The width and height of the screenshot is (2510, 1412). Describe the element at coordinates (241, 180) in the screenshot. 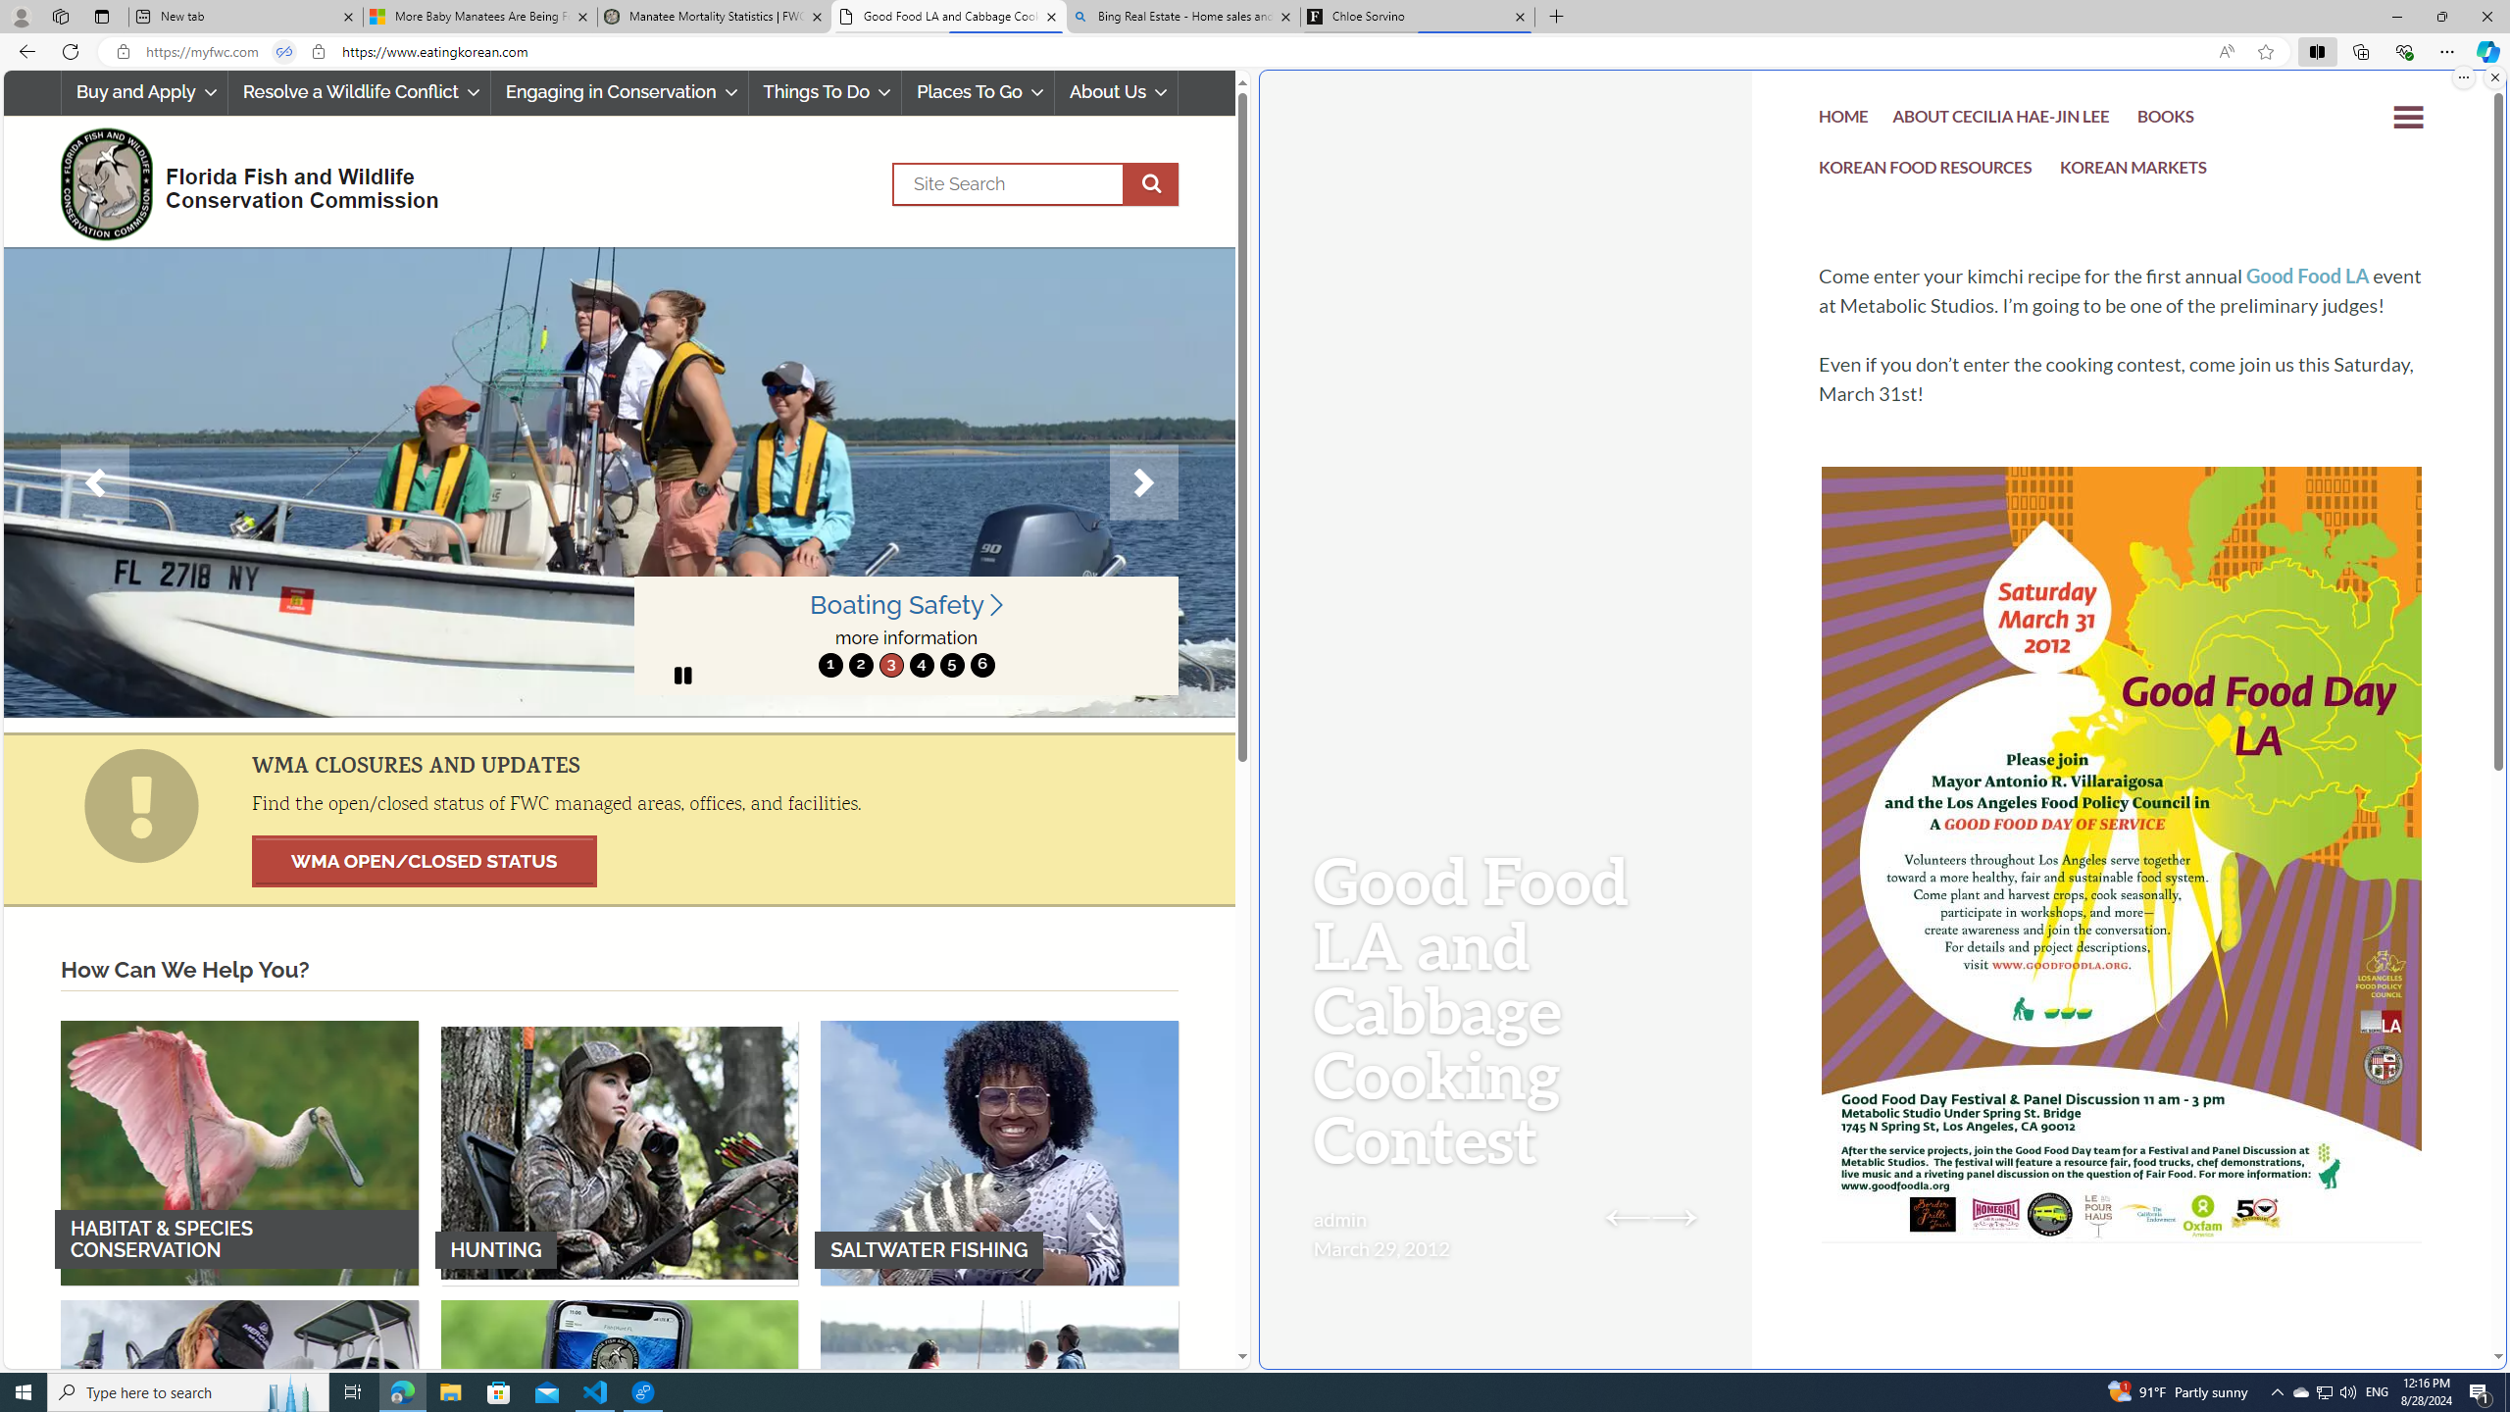

I see `FWC Logo Florida Fish and Wildlife Conservation Commission` at that location.